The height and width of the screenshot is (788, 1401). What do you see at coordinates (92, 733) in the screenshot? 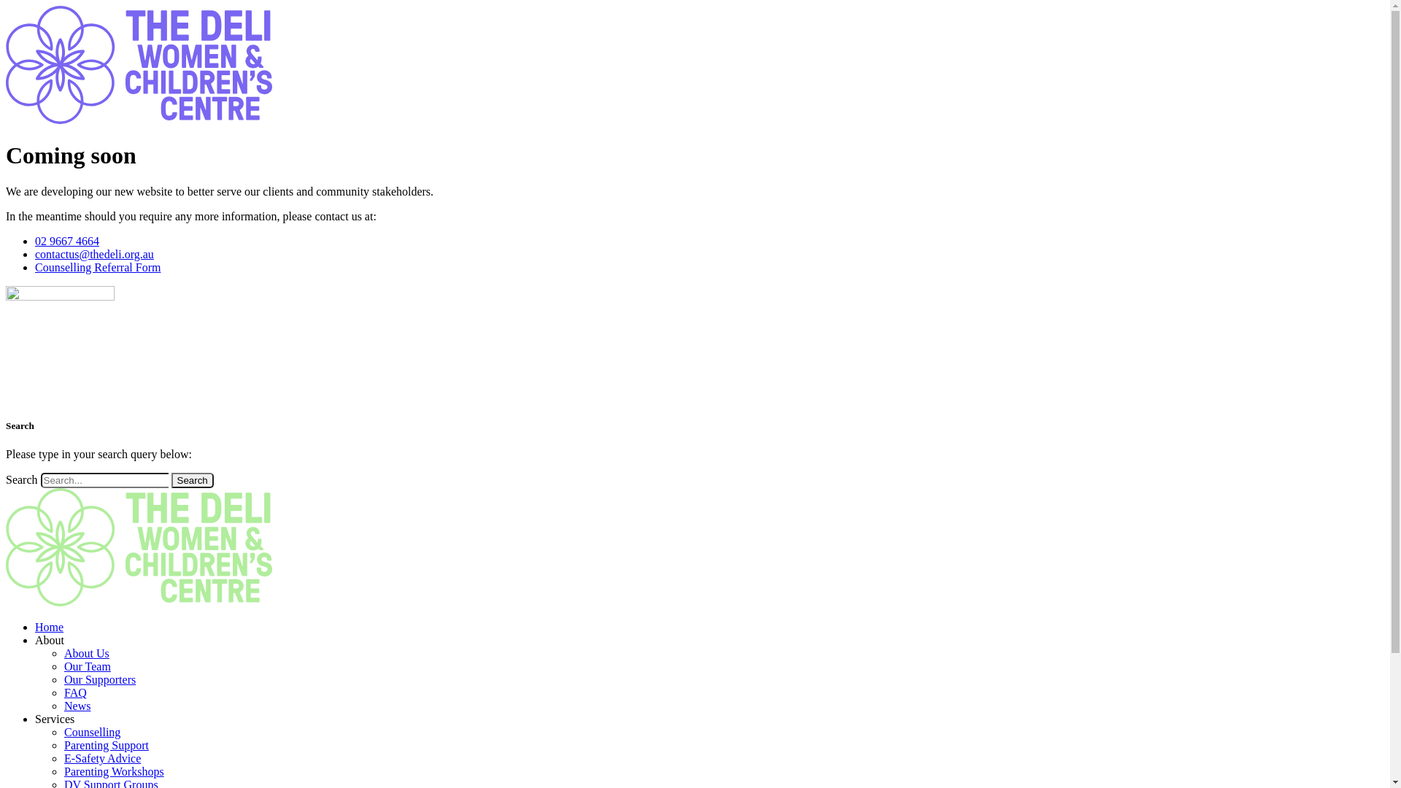
I see `Counselling` at bounding box center [92, 733].